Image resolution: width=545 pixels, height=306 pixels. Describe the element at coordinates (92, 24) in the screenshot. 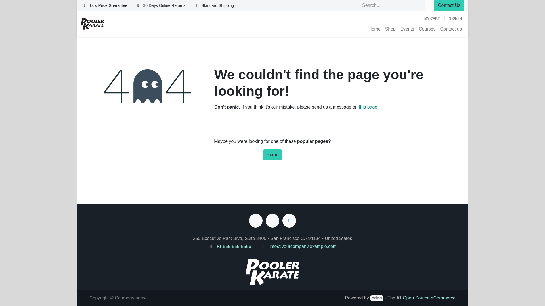

I see `Pooler Karate Student Hub` at that location.